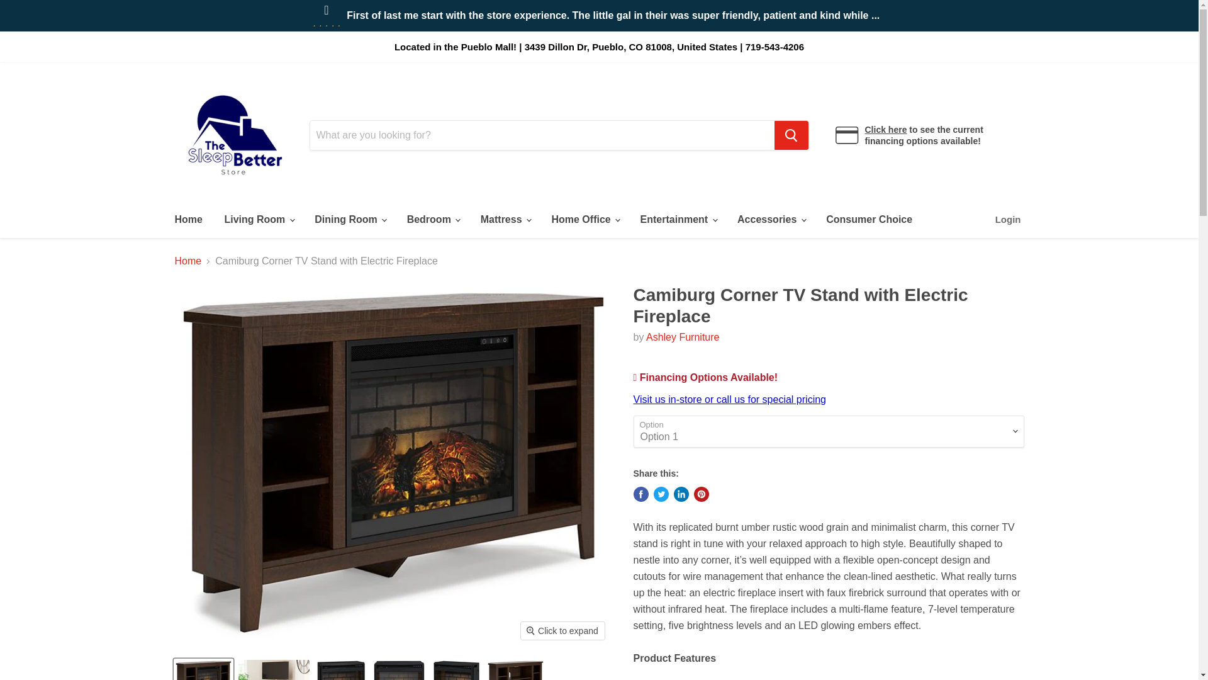 This screenshot has height=680, width=1208. Describe the element at coordinates (433, 220) in the screenshot. I see `Bedroom` at that location.